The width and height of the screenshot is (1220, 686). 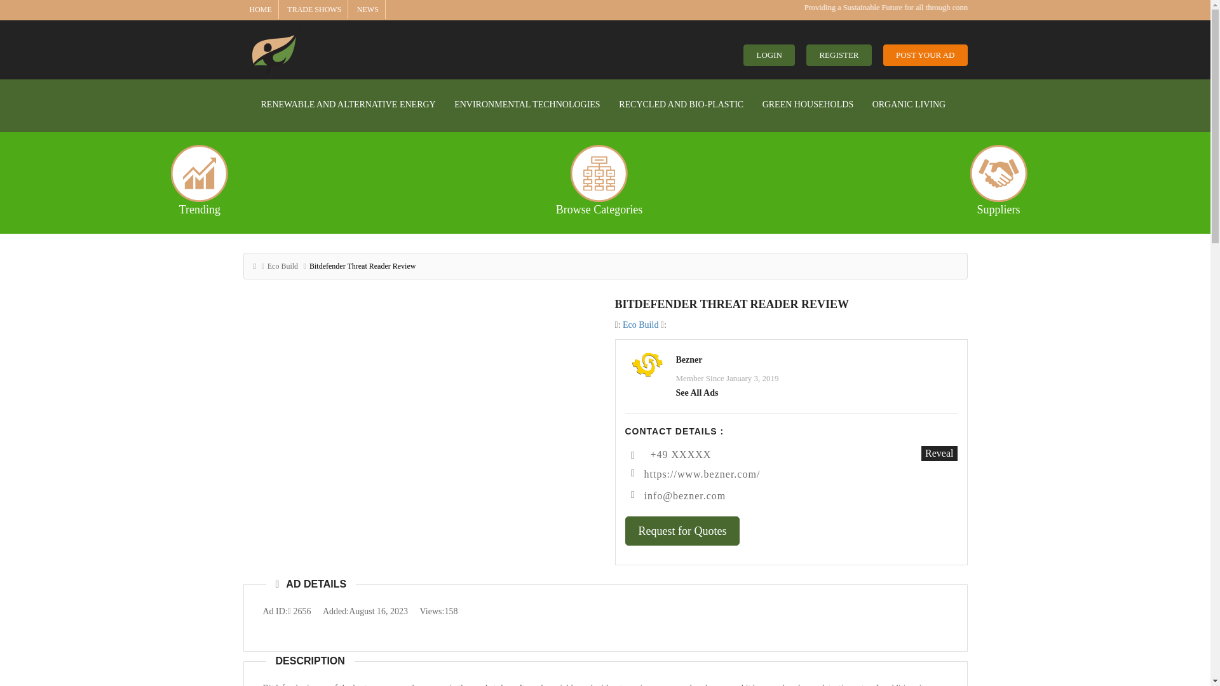 What do you see at coordinates (681, 104) in the screenshot?
I see `Recycled and BIO-Plastic` at bounding box center [681, 104].